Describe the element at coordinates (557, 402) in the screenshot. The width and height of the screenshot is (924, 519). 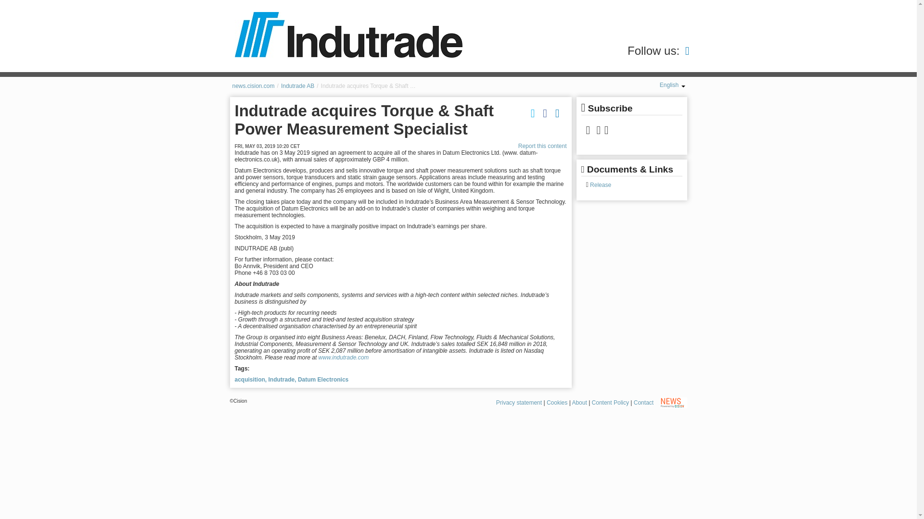
I see `Cookies` at that location.